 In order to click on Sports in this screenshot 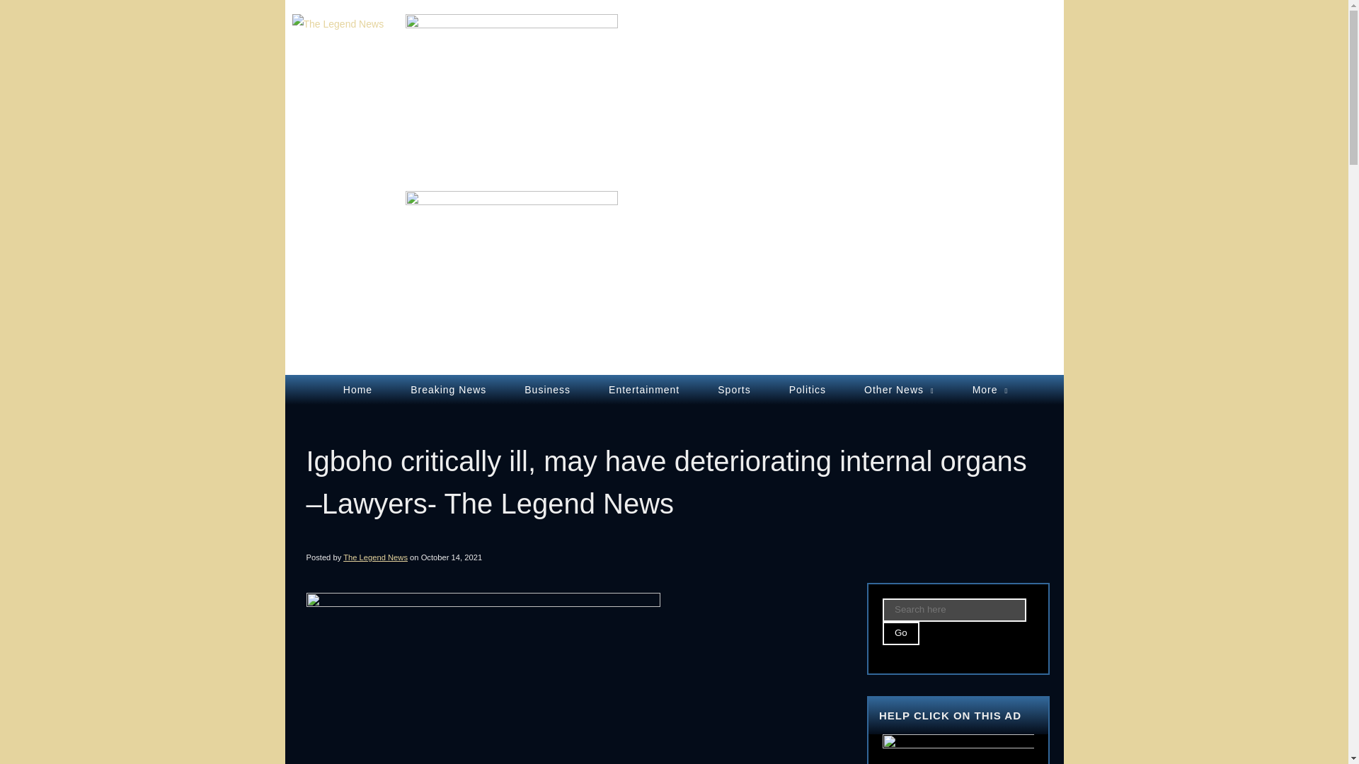, I will do `click(734, 389)`.